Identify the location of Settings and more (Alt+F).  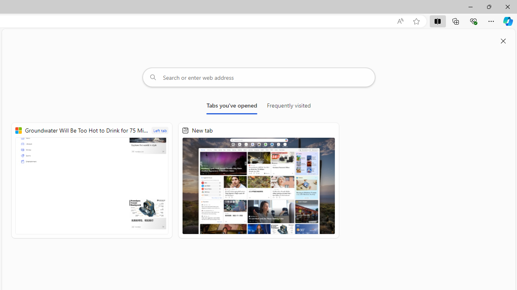
(491, 21).